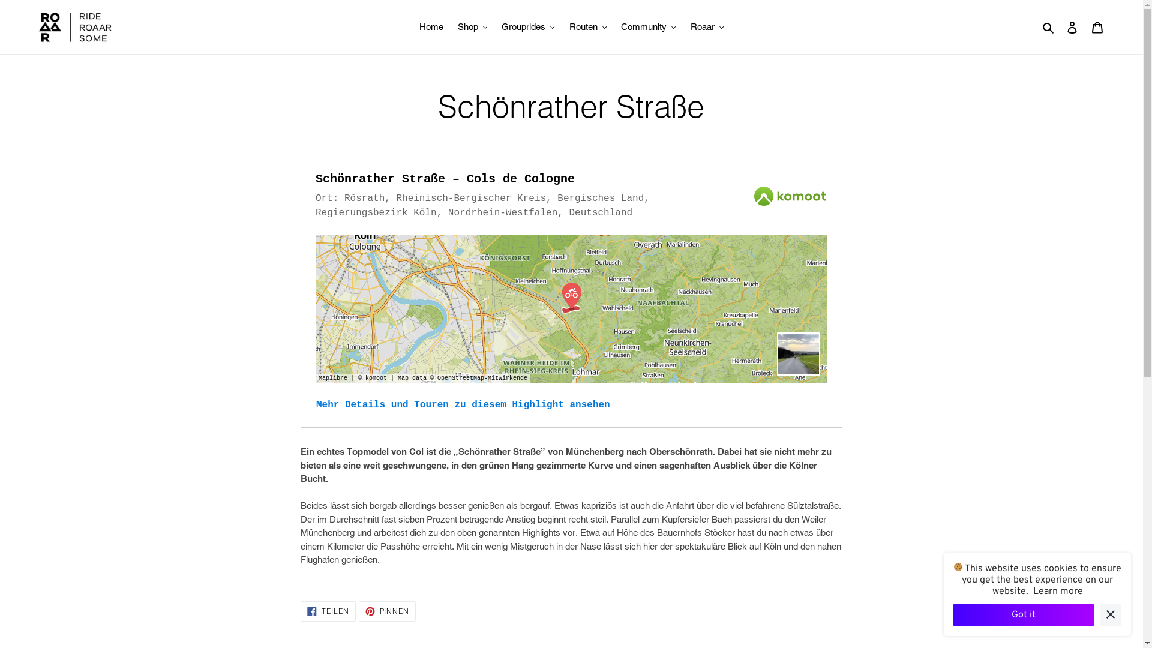 This screenshot has width=1152, height=648. Describe the element at coordinates (1058, 592) in the screenshot. I see `Learn more` at that location.